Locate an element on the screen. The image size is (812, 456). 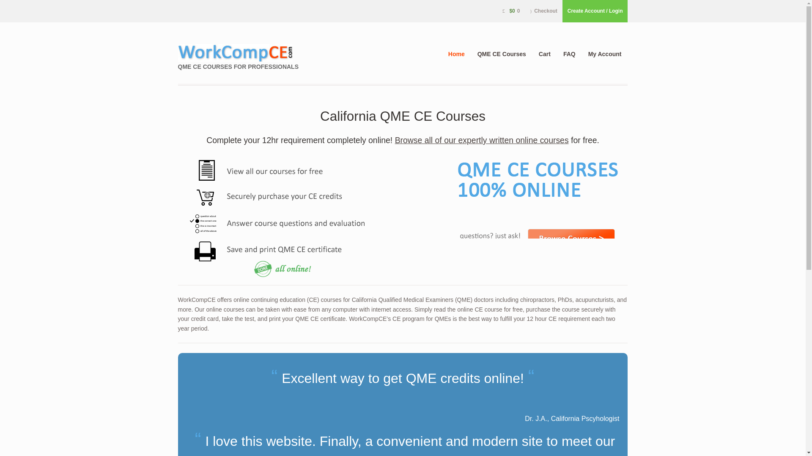
My Account is located at coordinates (605, 54).